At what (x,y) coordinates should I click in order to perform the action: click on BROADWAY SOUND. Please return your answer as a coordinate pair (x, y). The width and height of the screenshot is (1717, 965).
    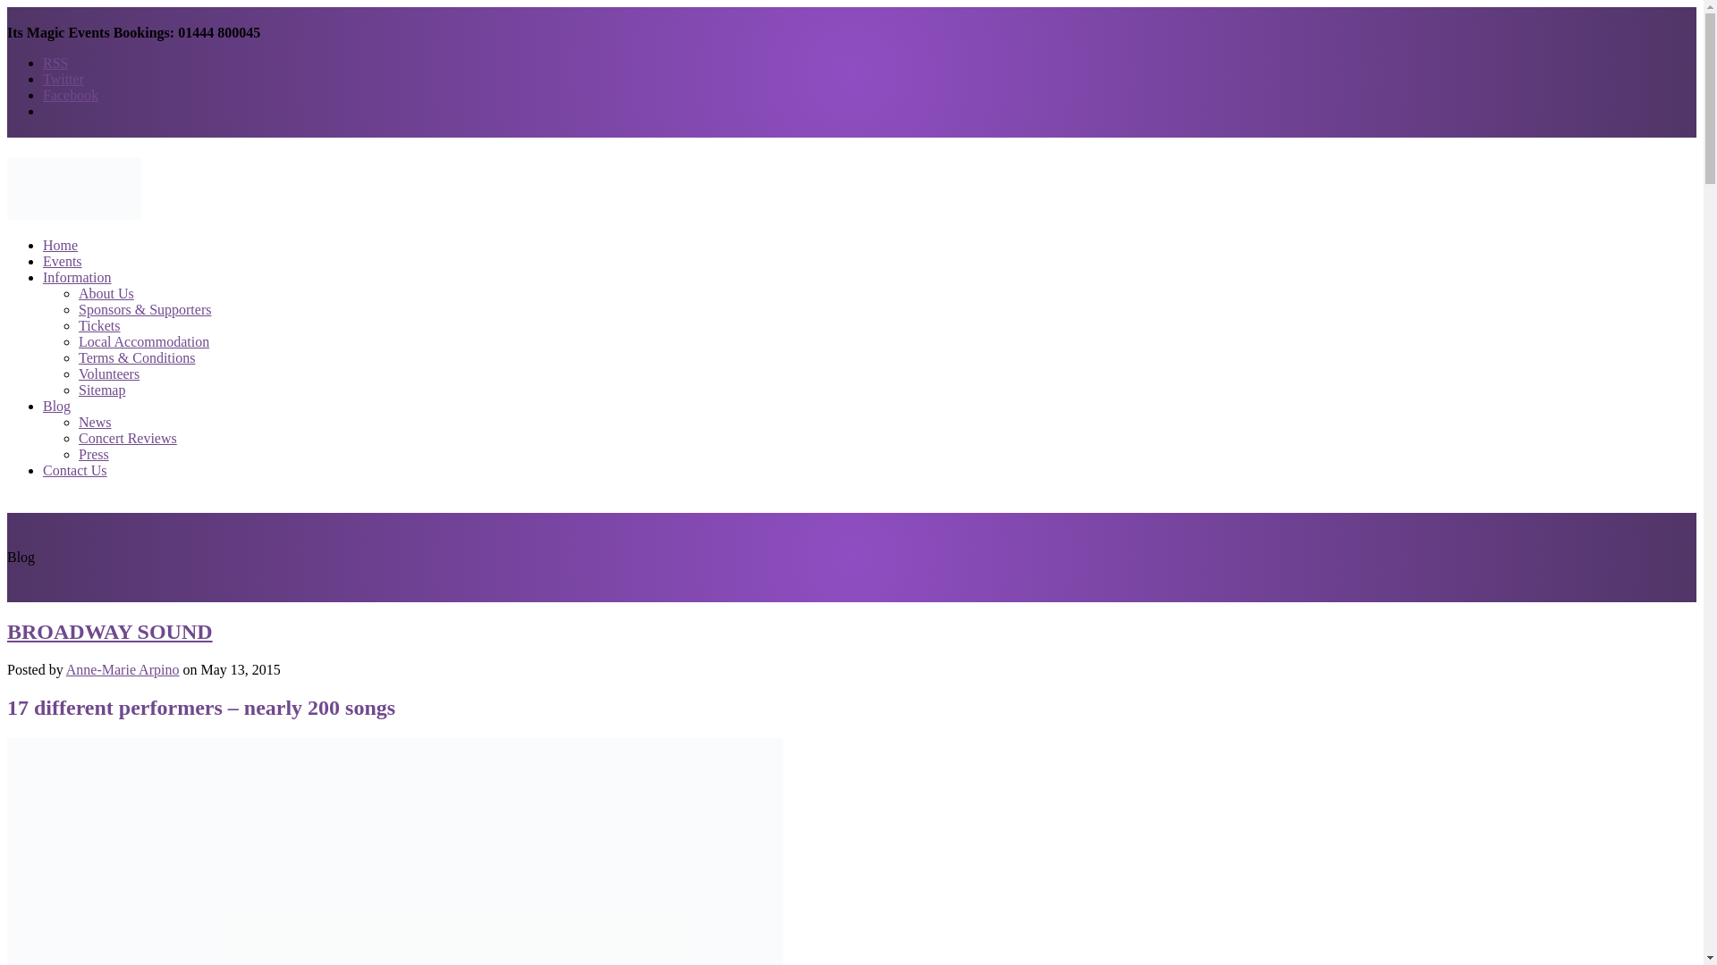
    Looking at the image, I should click on (109, 632).